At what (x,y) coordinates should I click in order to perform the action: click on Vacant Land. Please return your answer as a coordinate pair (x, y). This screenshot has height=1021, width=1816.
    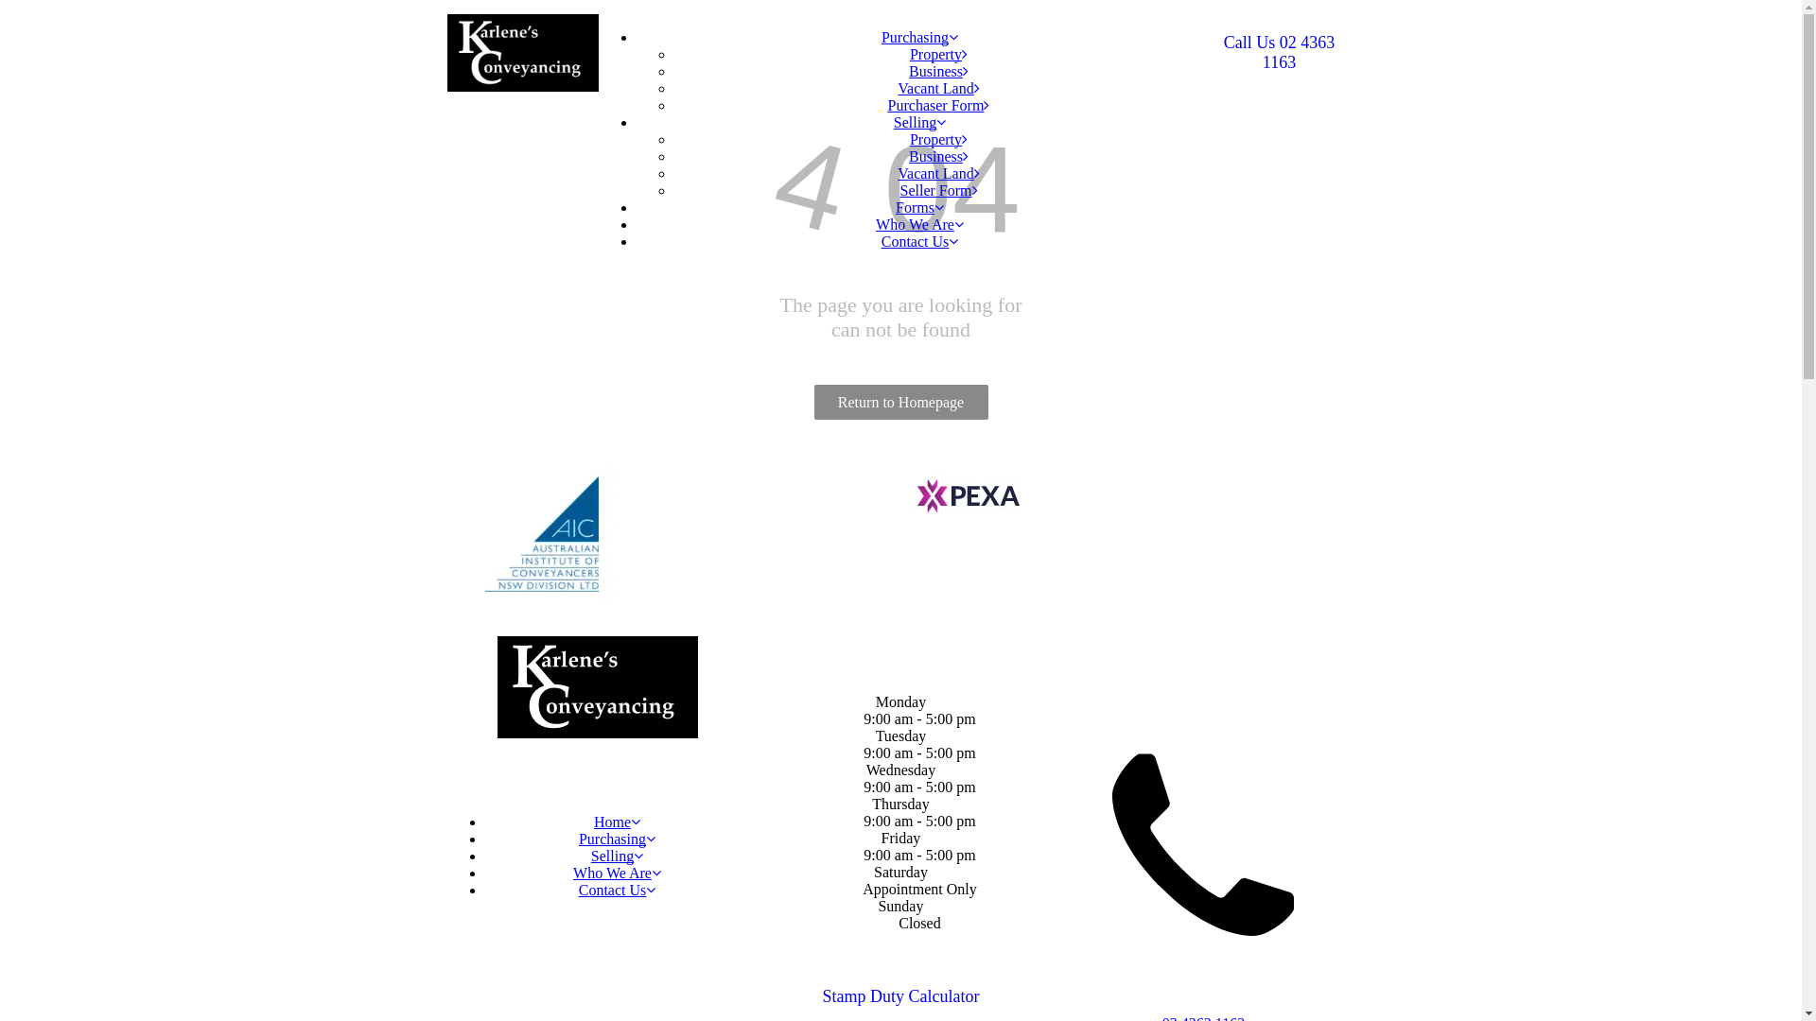
    Looking at the image, I should click on (938, 89).